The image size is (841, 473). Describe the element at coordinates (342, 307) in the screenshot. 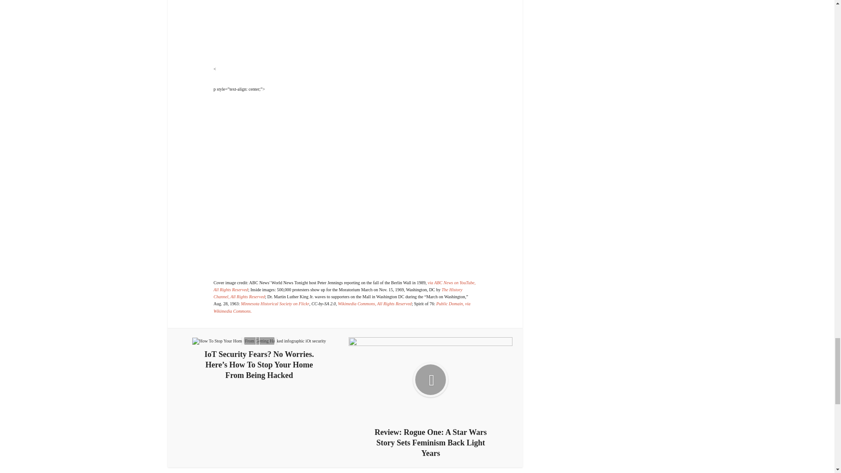

I see `Public Domain, via Wikimedia Commons.` at that location.